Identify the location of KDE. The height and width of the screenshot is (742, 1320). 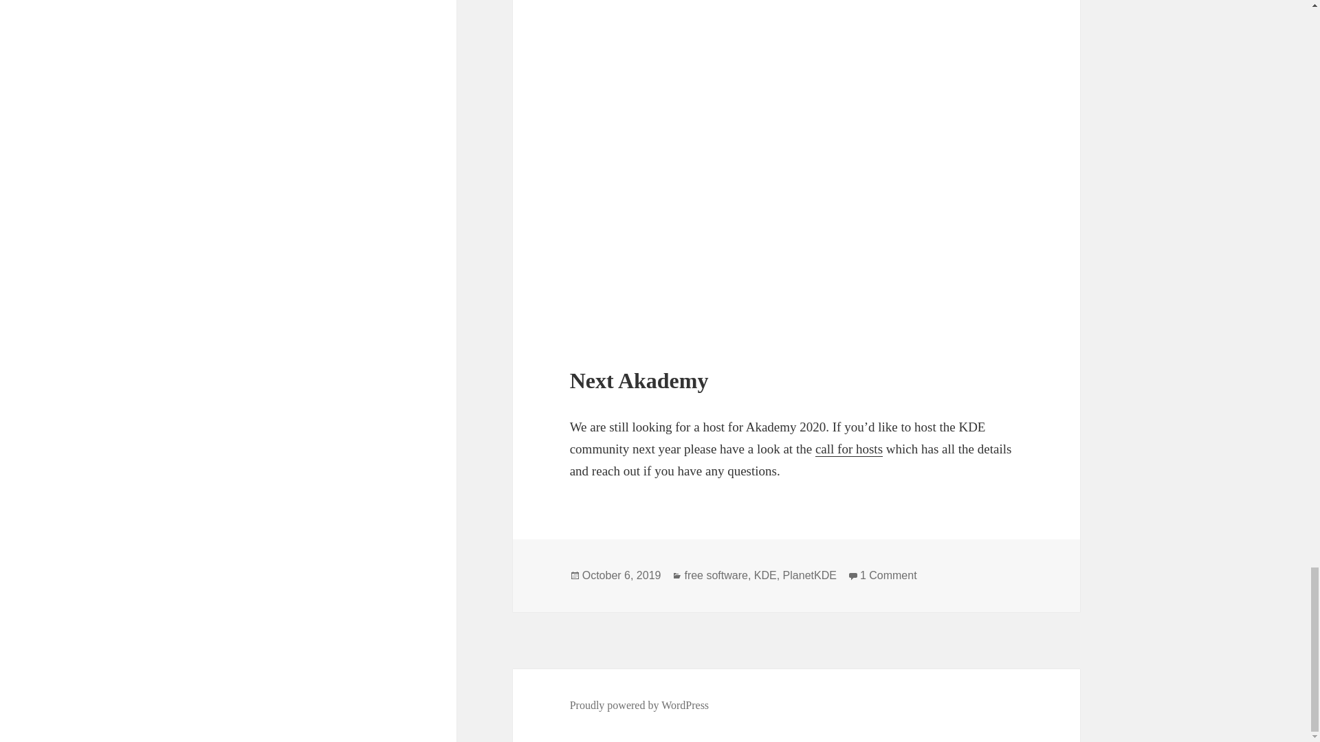
(765, 576).